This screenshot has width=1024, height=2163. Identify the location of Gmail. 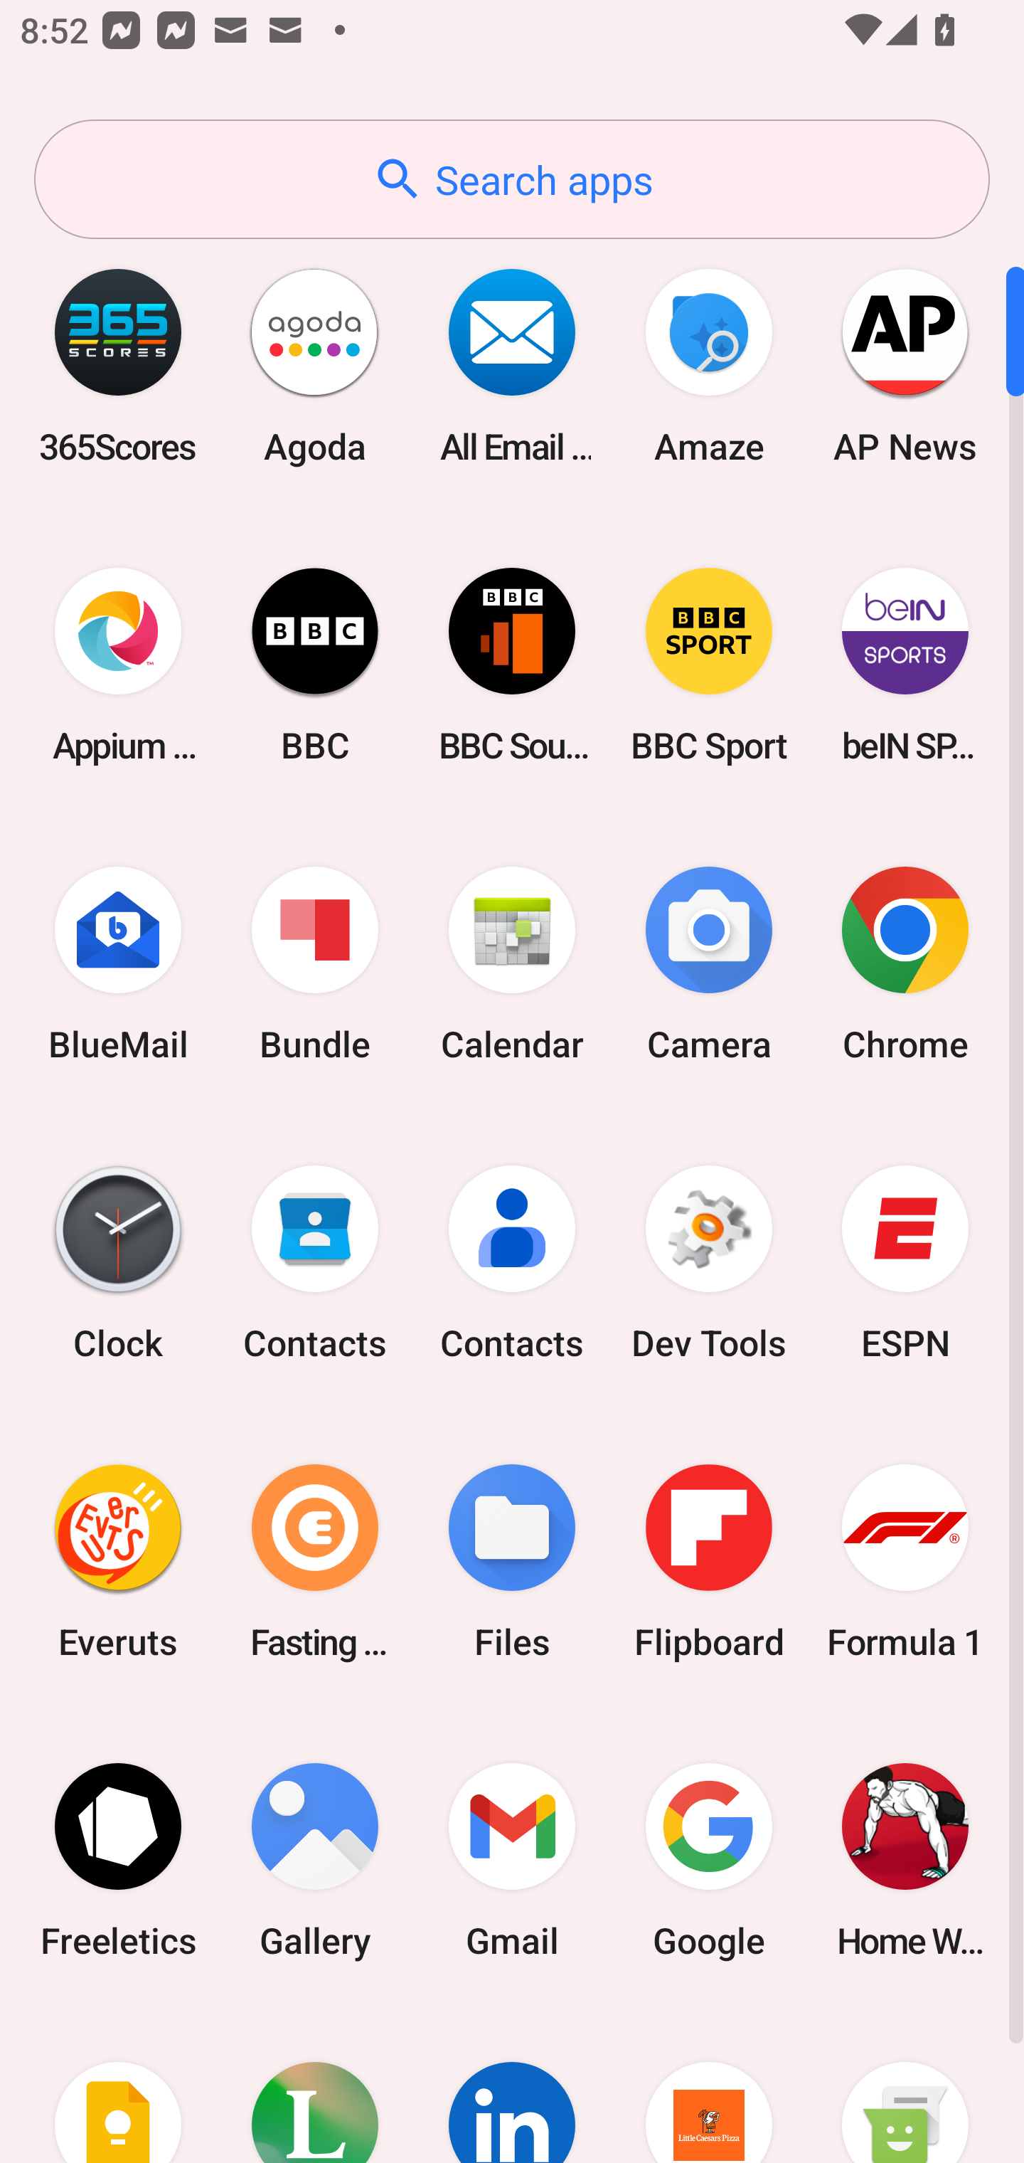
(512, 1860).